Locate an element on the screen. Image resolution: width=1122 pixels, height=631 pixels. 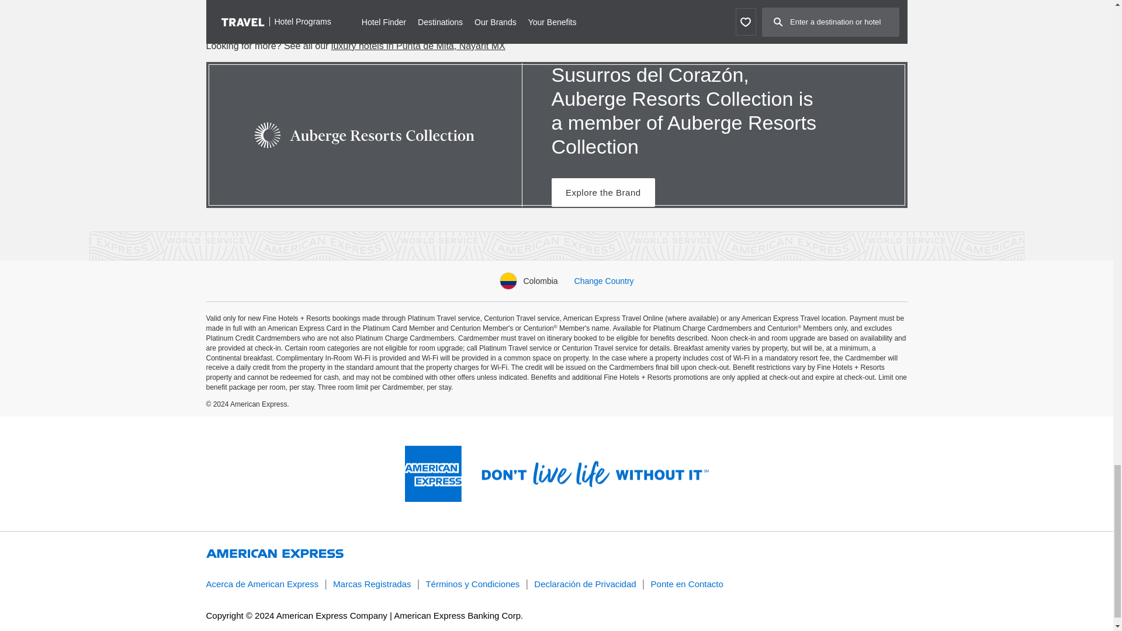
Acerca de American Express is located at coordinates (262, 584).